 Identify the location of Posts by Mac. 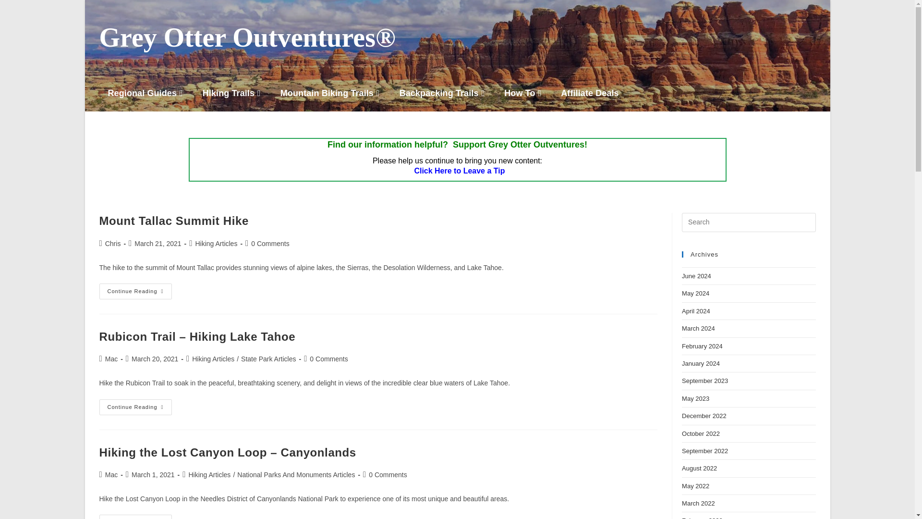
(111, 358).